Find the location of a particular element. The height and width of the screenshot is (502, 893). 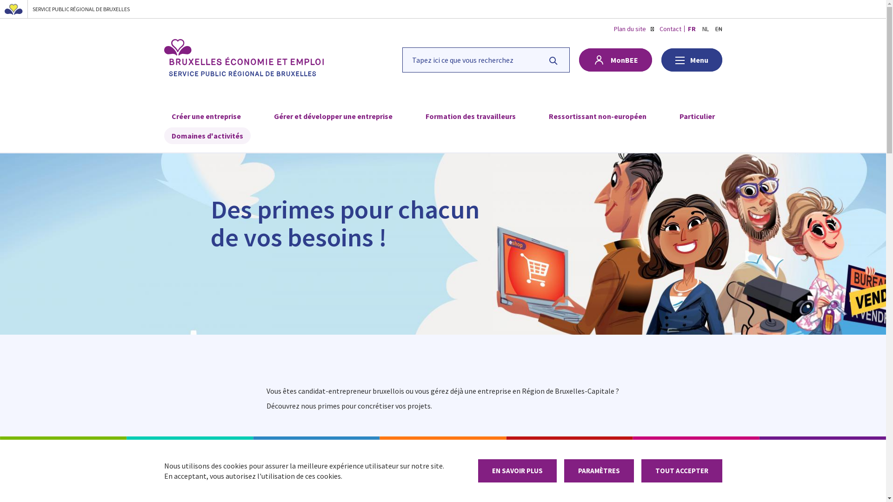

MonBEE is located at coordinates (615, 60).